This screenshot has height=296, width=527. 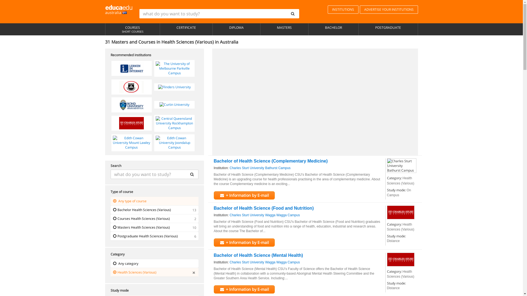 I want to click on australia, so click(x=119, y=10).